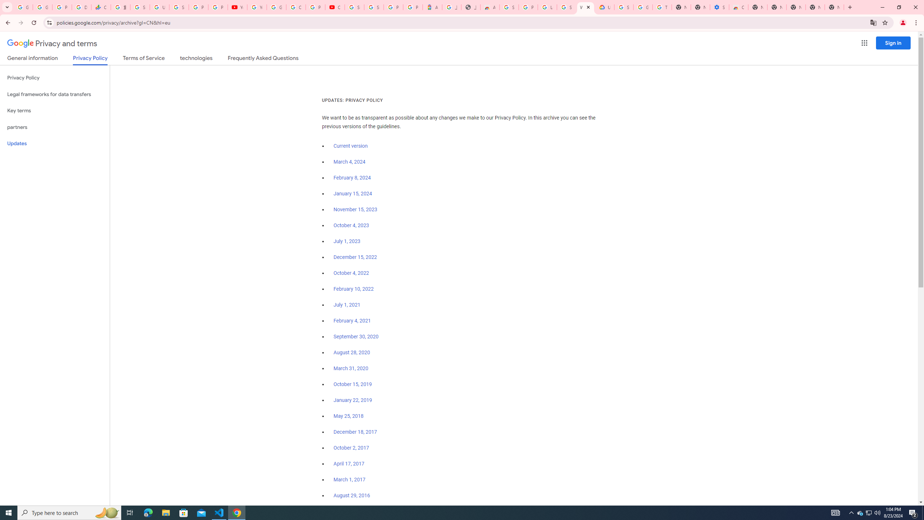  What do you see at coordinates (352, 225) in the screenshot?
I see `October 4, 2023` at bounding box center [352, 225].